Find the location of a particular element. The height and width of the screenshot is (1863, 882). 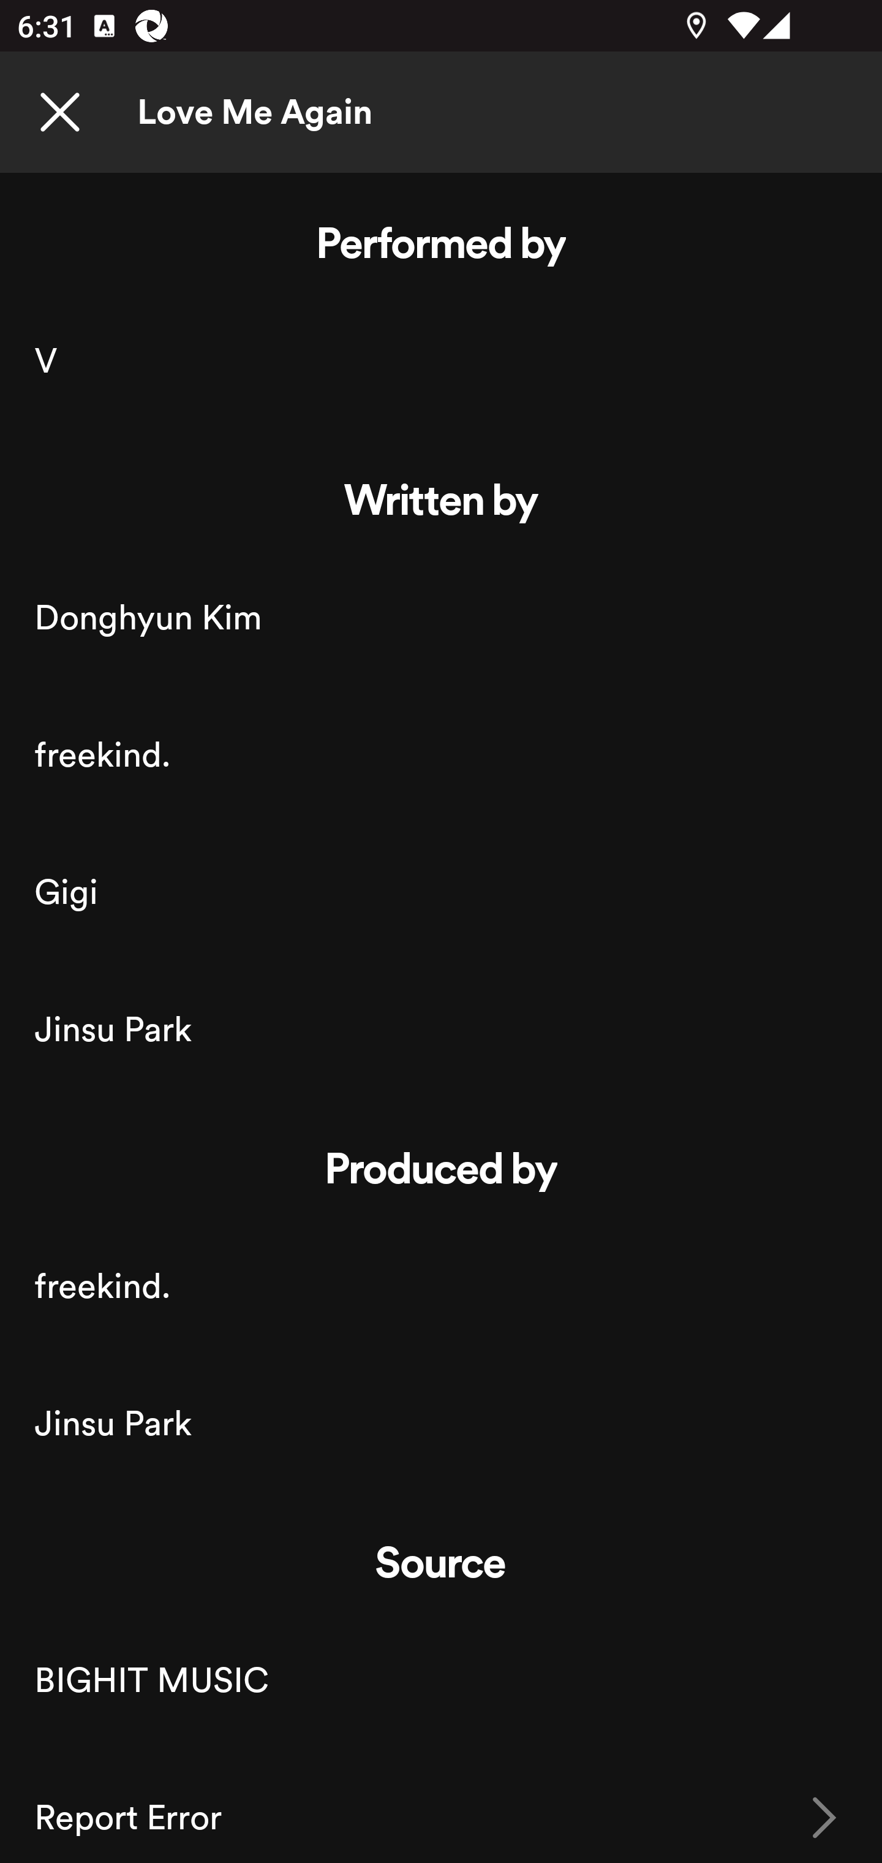

freekind. is located at coordinates (441, 1286).